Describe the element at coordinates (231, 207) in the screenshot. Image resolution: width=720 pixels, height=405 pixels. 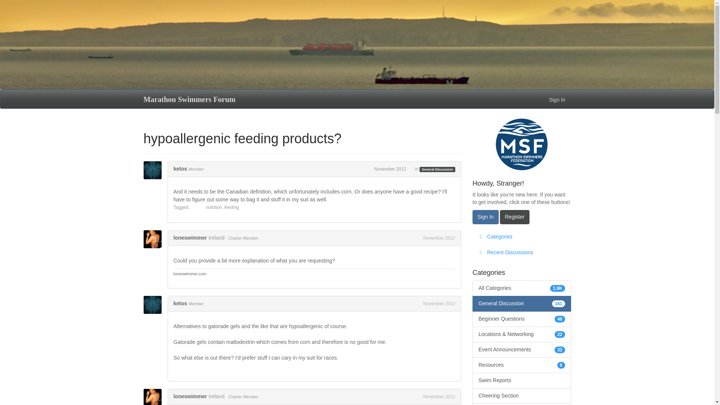
I see `feeding` at that location.